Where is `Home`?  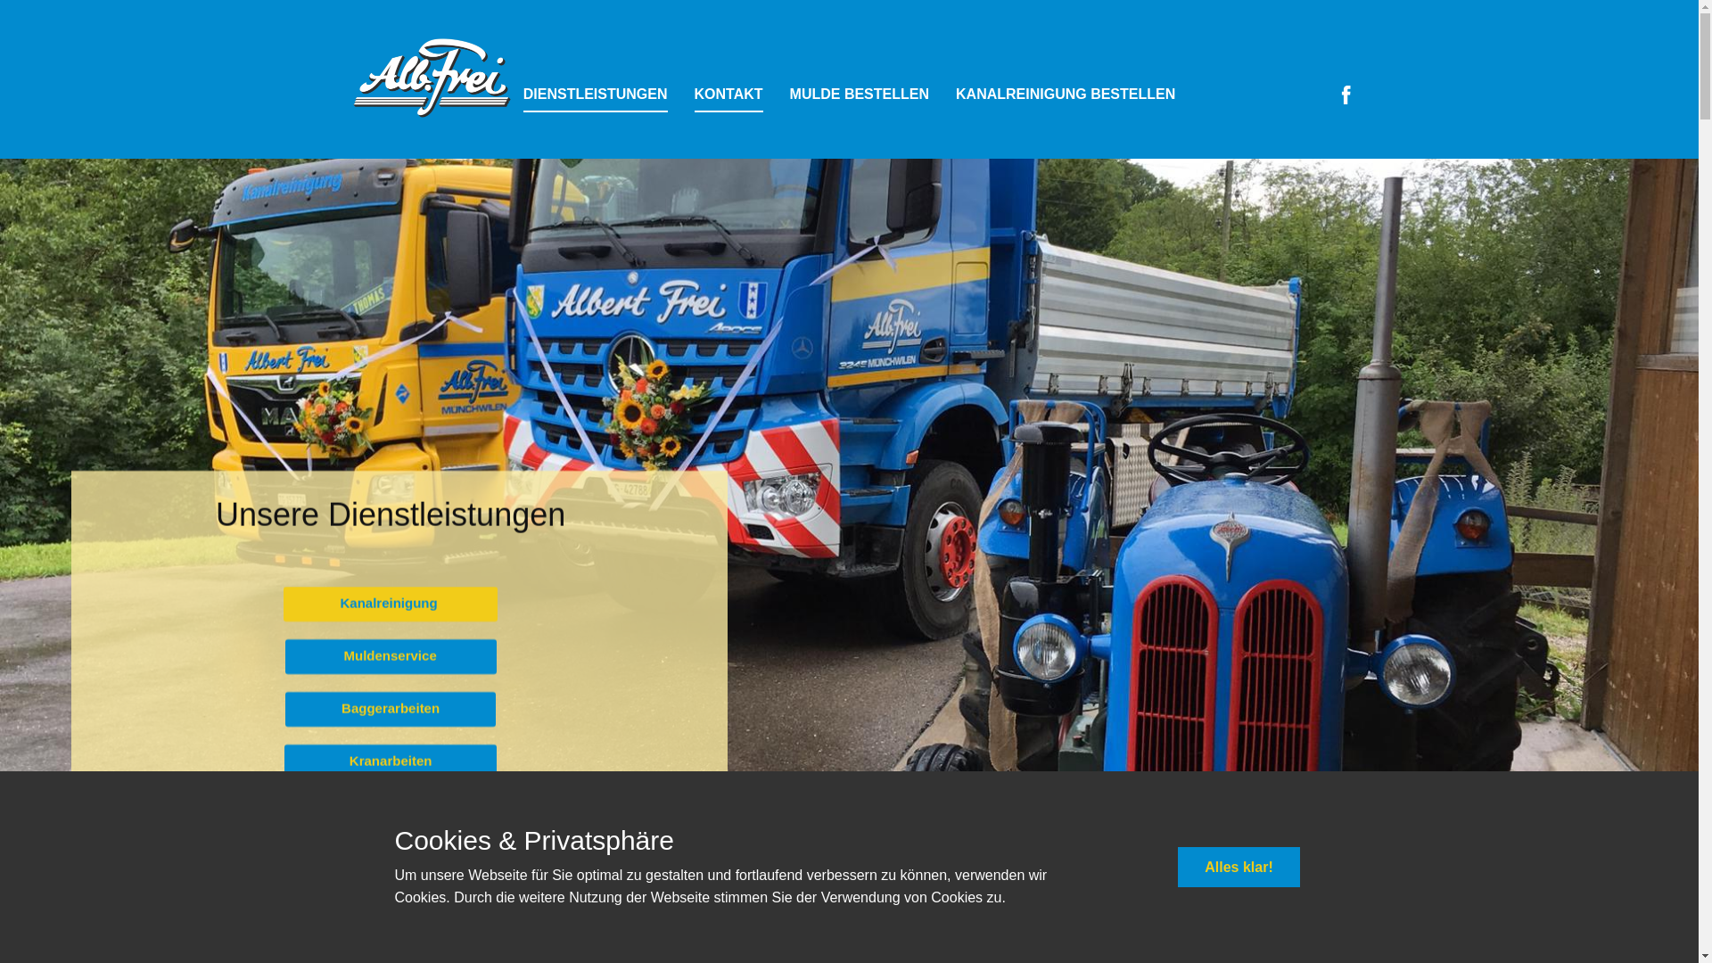
Home is located at coordinates (430, 75).